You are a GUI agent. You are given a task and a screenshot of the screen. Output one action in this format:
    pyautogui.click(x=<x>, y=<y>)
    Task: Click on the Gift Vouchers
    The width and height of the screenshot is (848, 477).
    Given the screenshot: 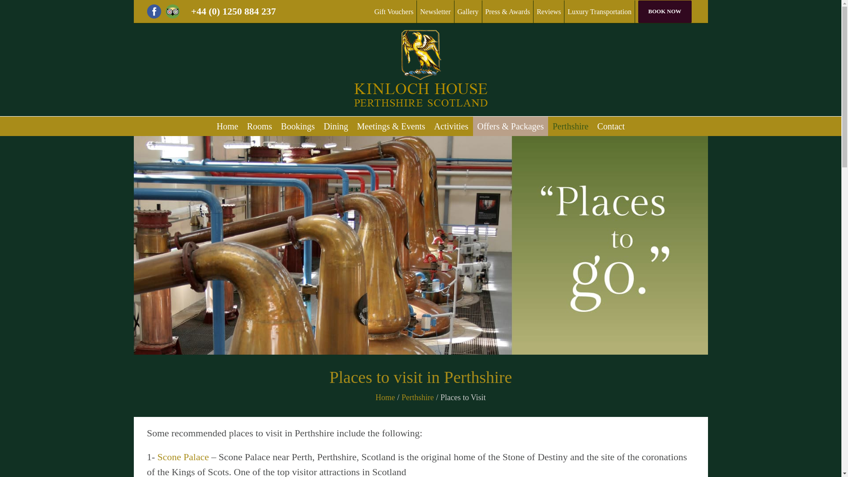 What is the action you would take?
    pyautogui.click(x=394, y=11)
    